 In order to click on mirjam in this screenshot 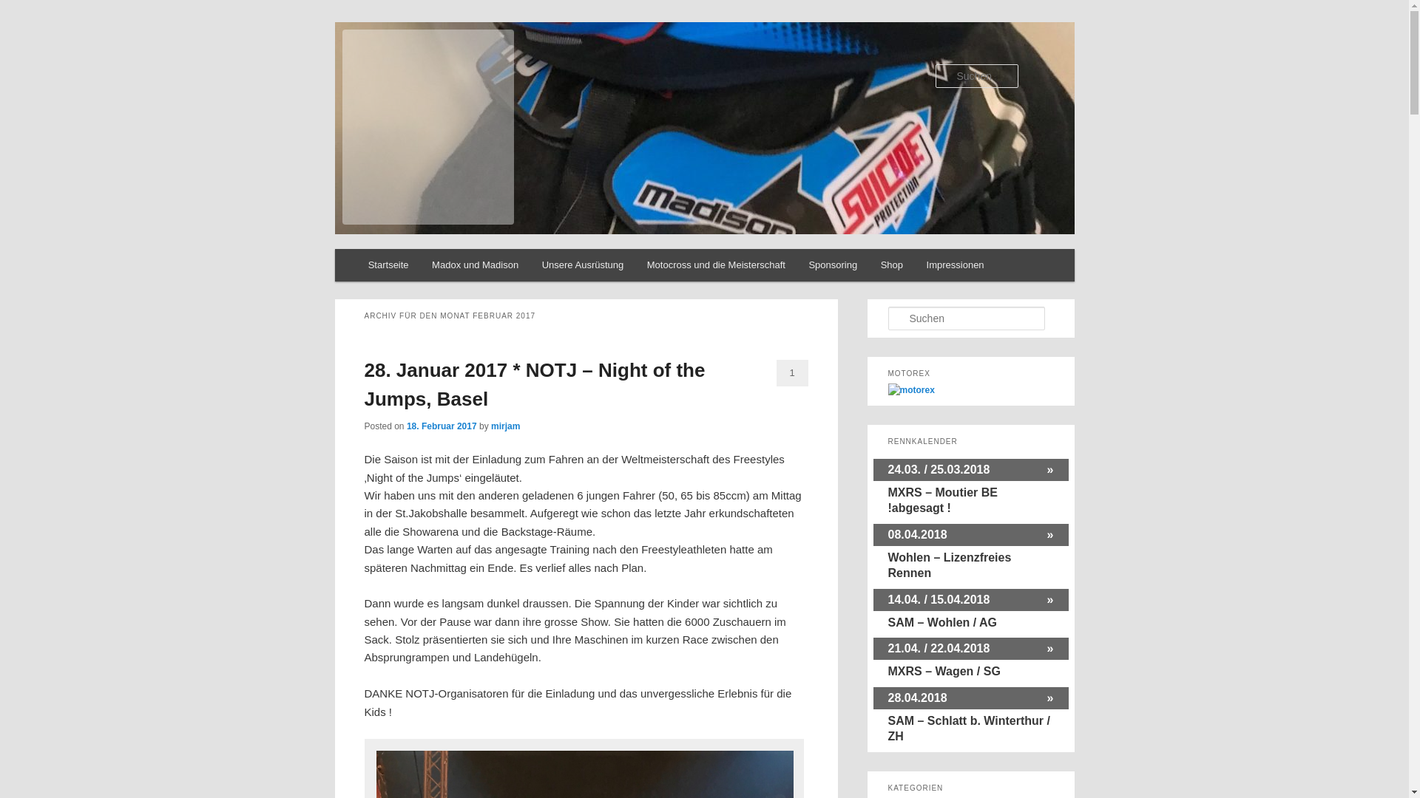, I will do `click(506, 426)`.